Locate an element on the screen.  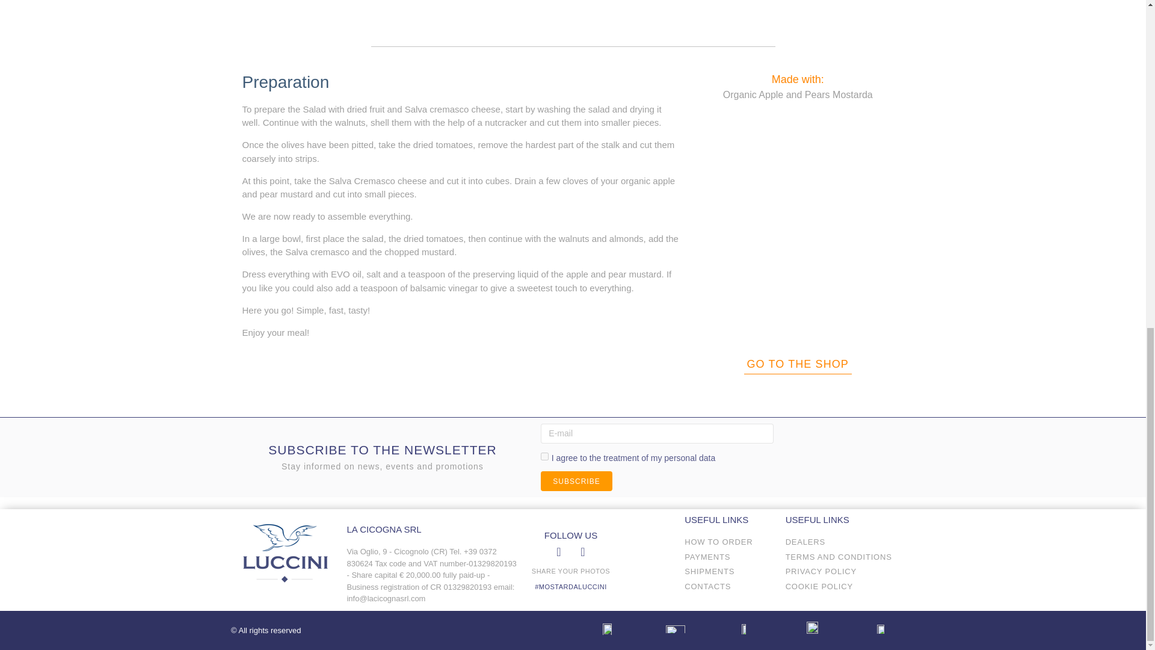
SUBSCRIBE is located at coordinates (576, 481).